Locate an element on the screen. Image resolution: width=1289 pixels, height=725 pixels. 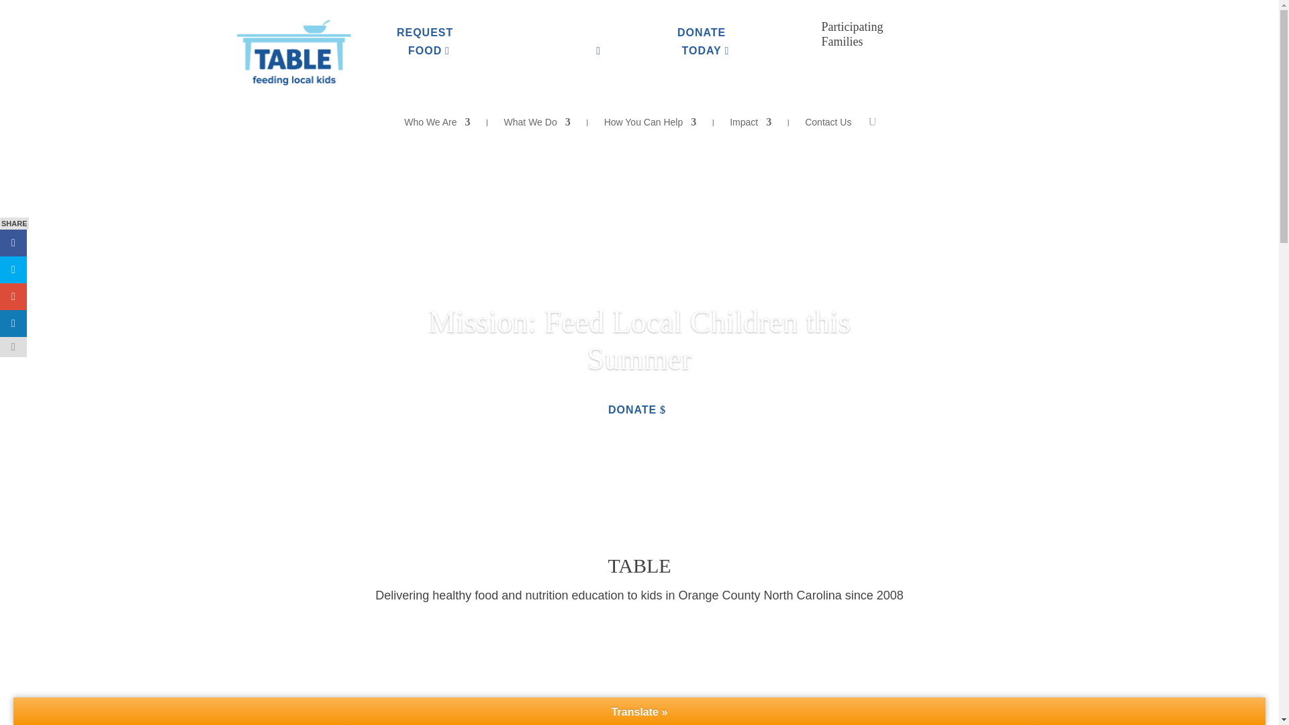
REQUEST FOOD is located at coordinates (431, 42).